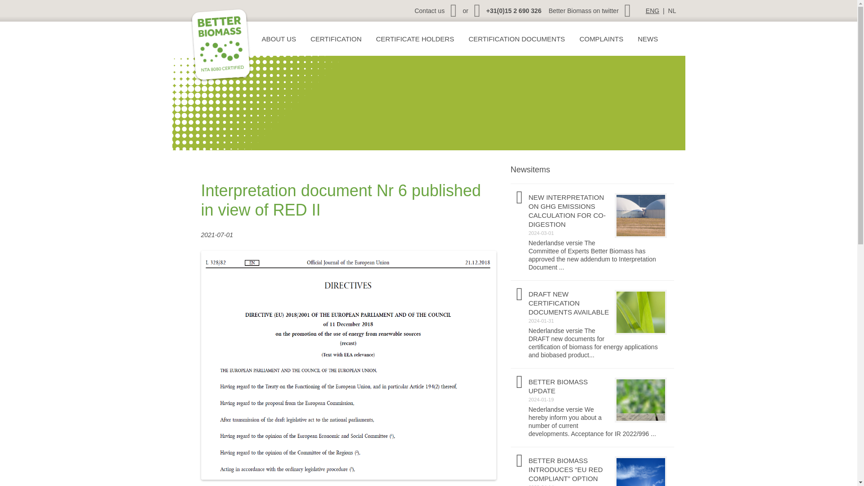  I want to click on ABOUT US, so click(279, 39).